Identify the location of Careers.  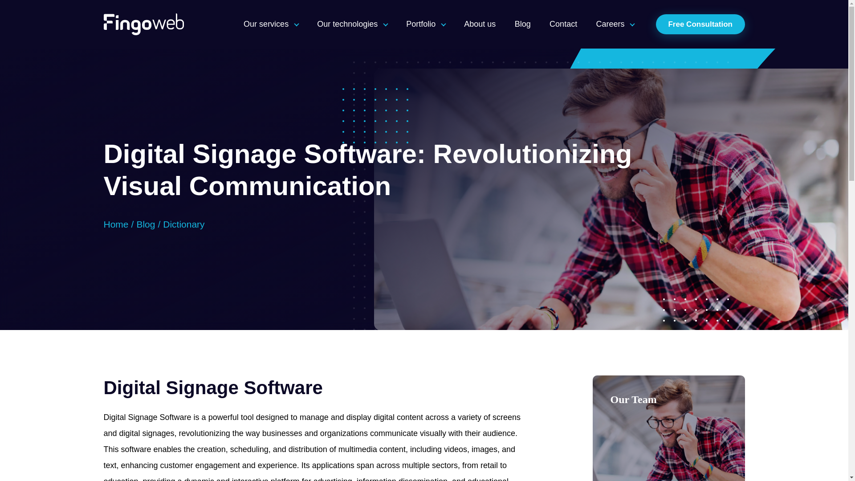
(615, 24).